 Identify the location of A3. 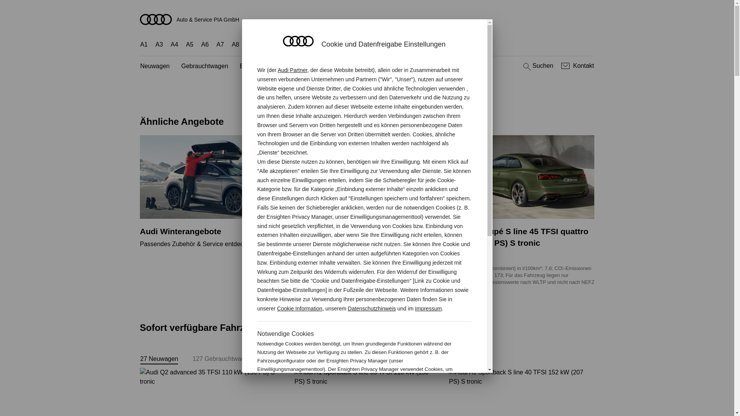
(159, 45).